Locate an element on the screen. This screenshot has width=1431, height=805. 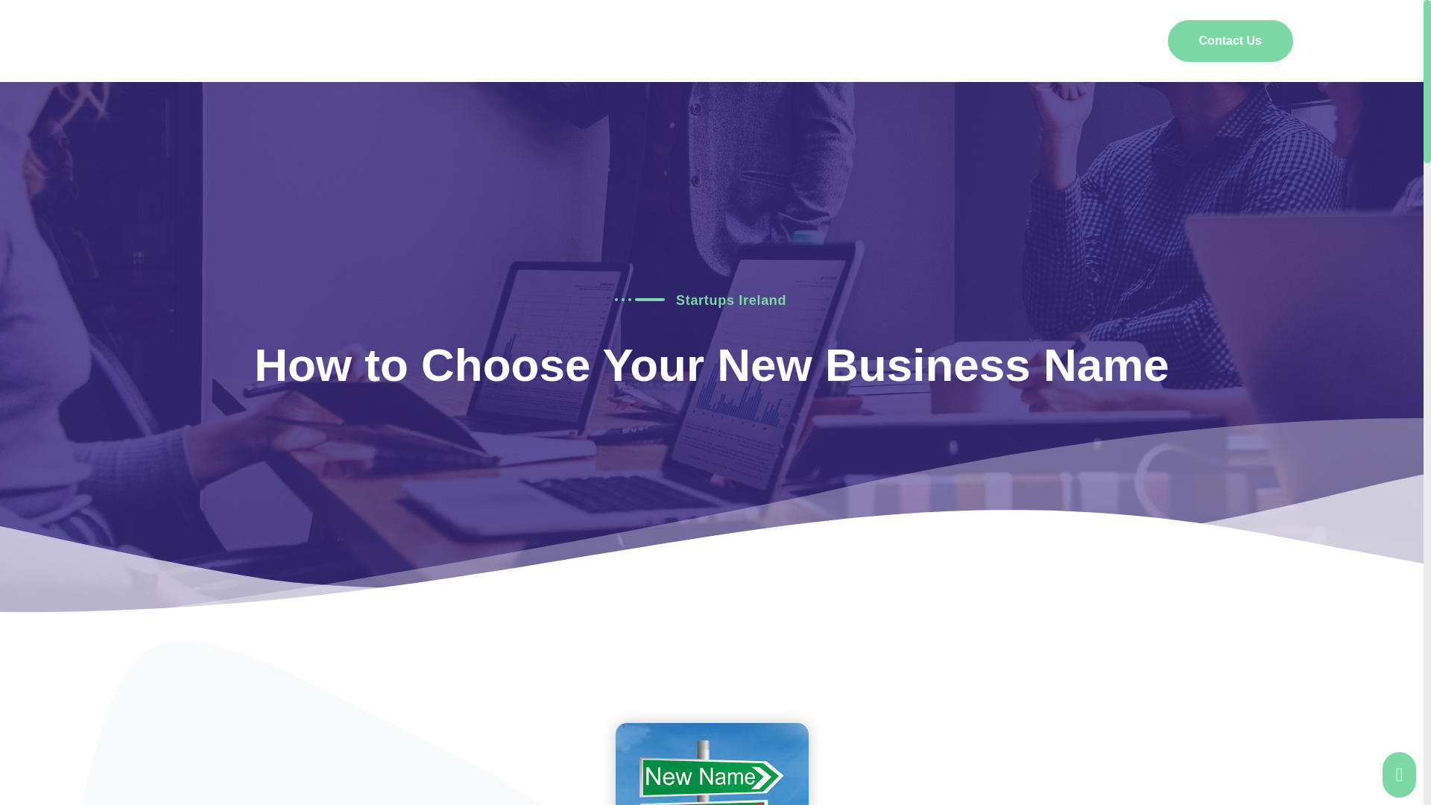
Startups.ie is located at coordinates (277, 40).